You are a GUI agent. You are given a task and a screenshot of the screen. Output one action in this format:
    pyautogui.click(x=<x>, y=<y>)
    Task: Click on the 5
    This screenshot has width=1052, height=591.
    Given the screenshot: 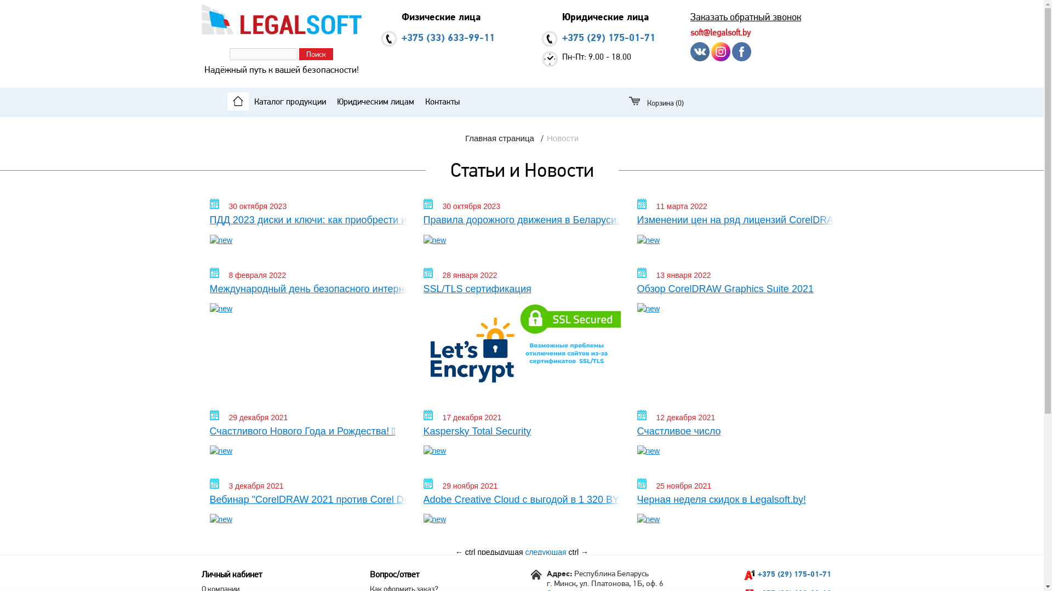 What is the action you would take?
    pyautogui.click(x=553, y=563)
    